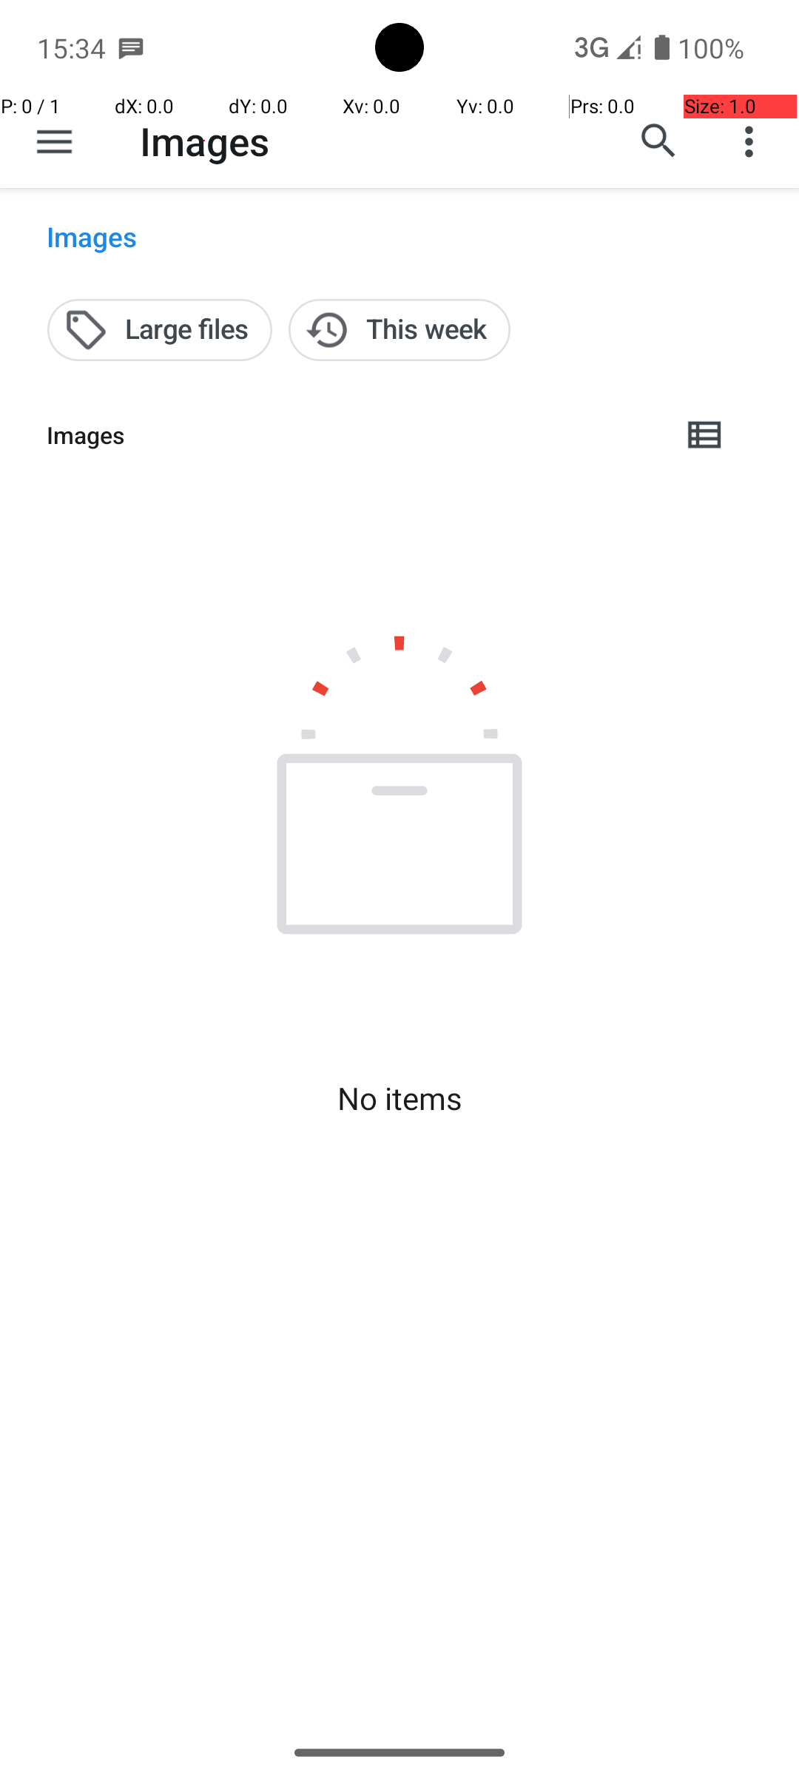 The height and width of the screenshot is (1776, 799). What do you see at coordinates (399, 330) in the screenshot?
I see `This week` at bounding box center [399, 330].